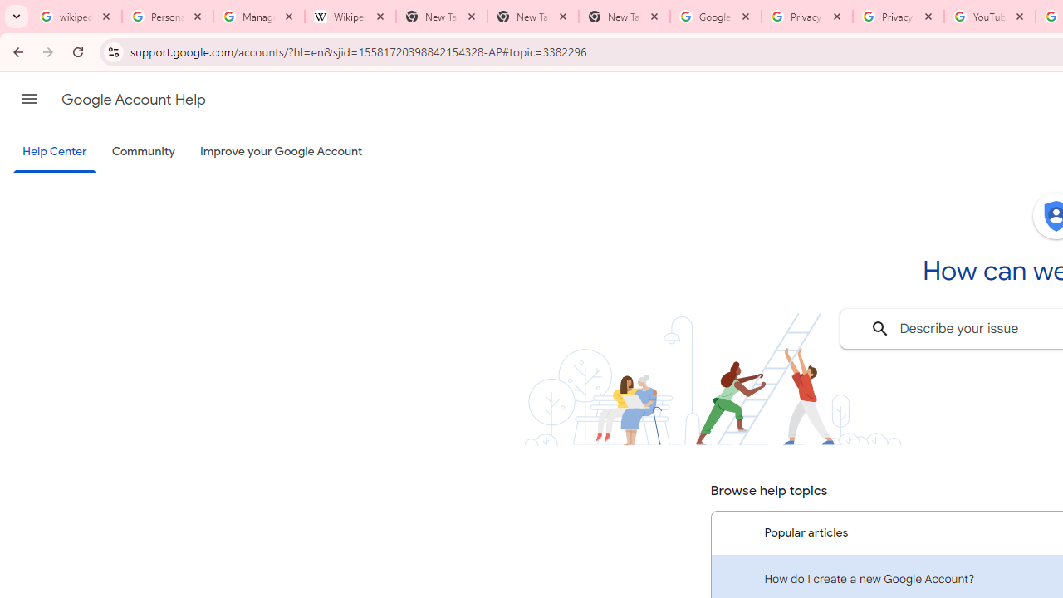  I want to click on New Tab, so click(625, 17).